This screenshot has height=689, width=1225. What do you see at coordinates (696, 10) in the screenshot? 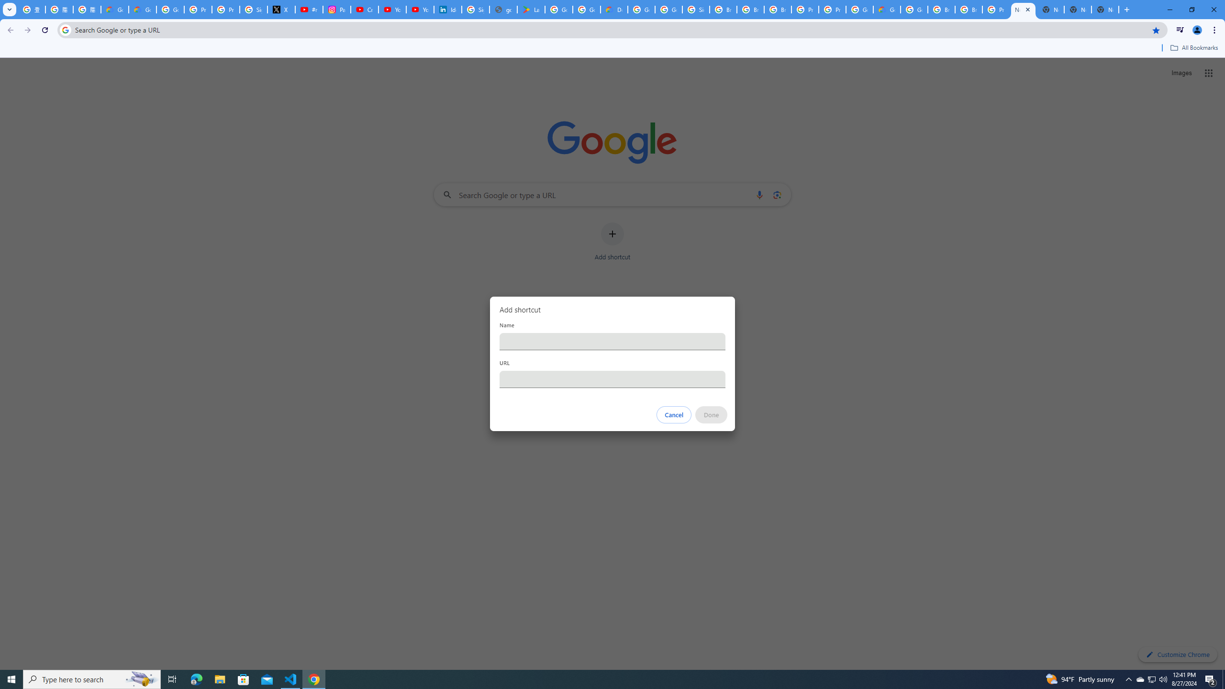
I see `Sign in - Google Accounts` at bounding box center [696, 10].